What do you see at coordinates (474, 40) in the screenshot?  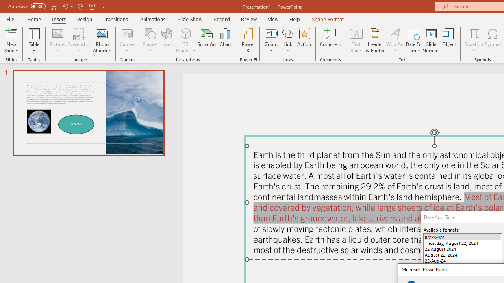 I see `Equation` at bounding box center [474, 40].